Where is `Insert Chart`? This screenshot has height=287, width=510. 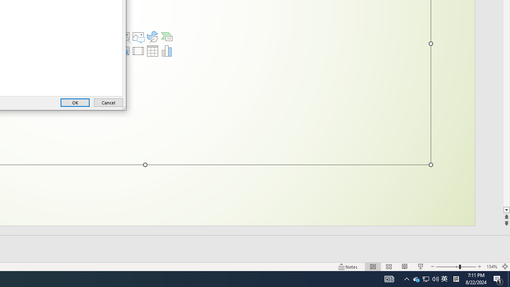
Insert Chart is located at coordinates (167, 51).